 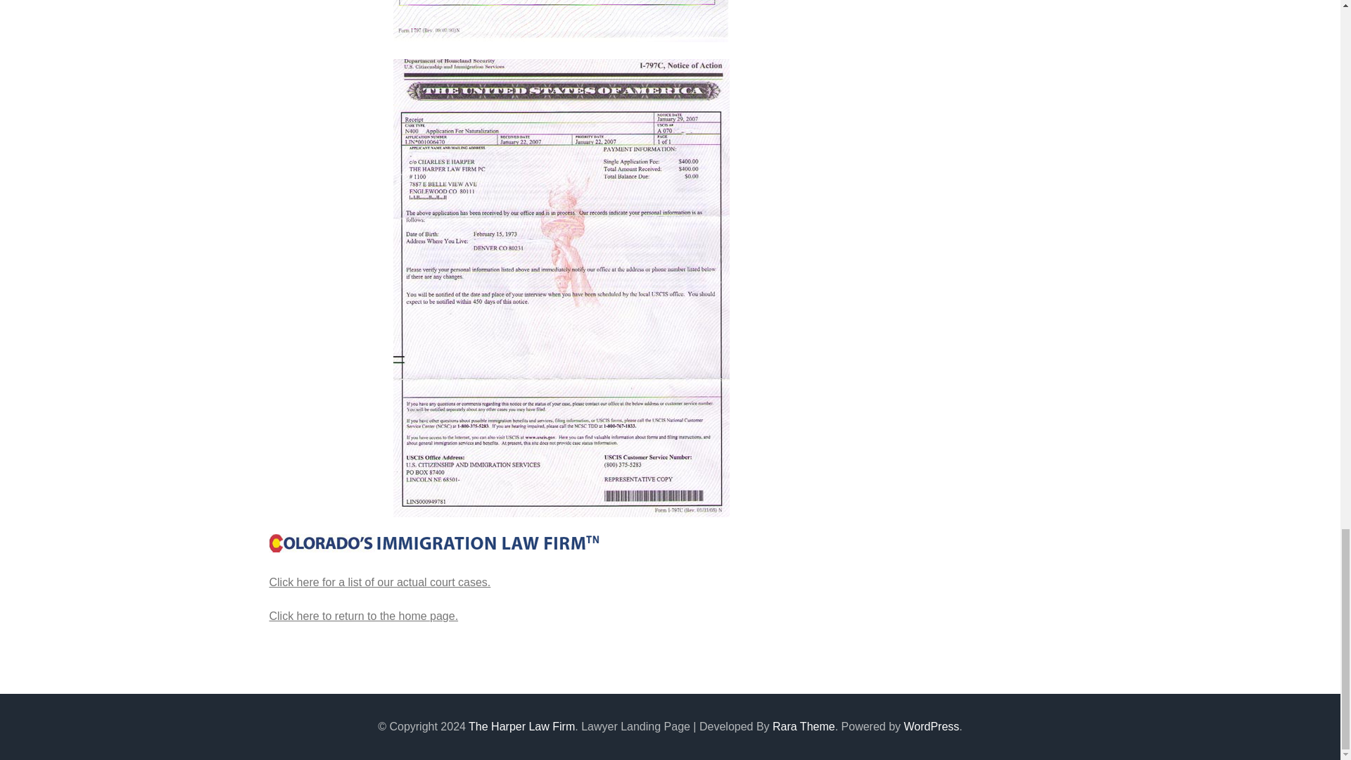 I want to click on Click here for a list of our actual court cases., so click(x=379, y=581).